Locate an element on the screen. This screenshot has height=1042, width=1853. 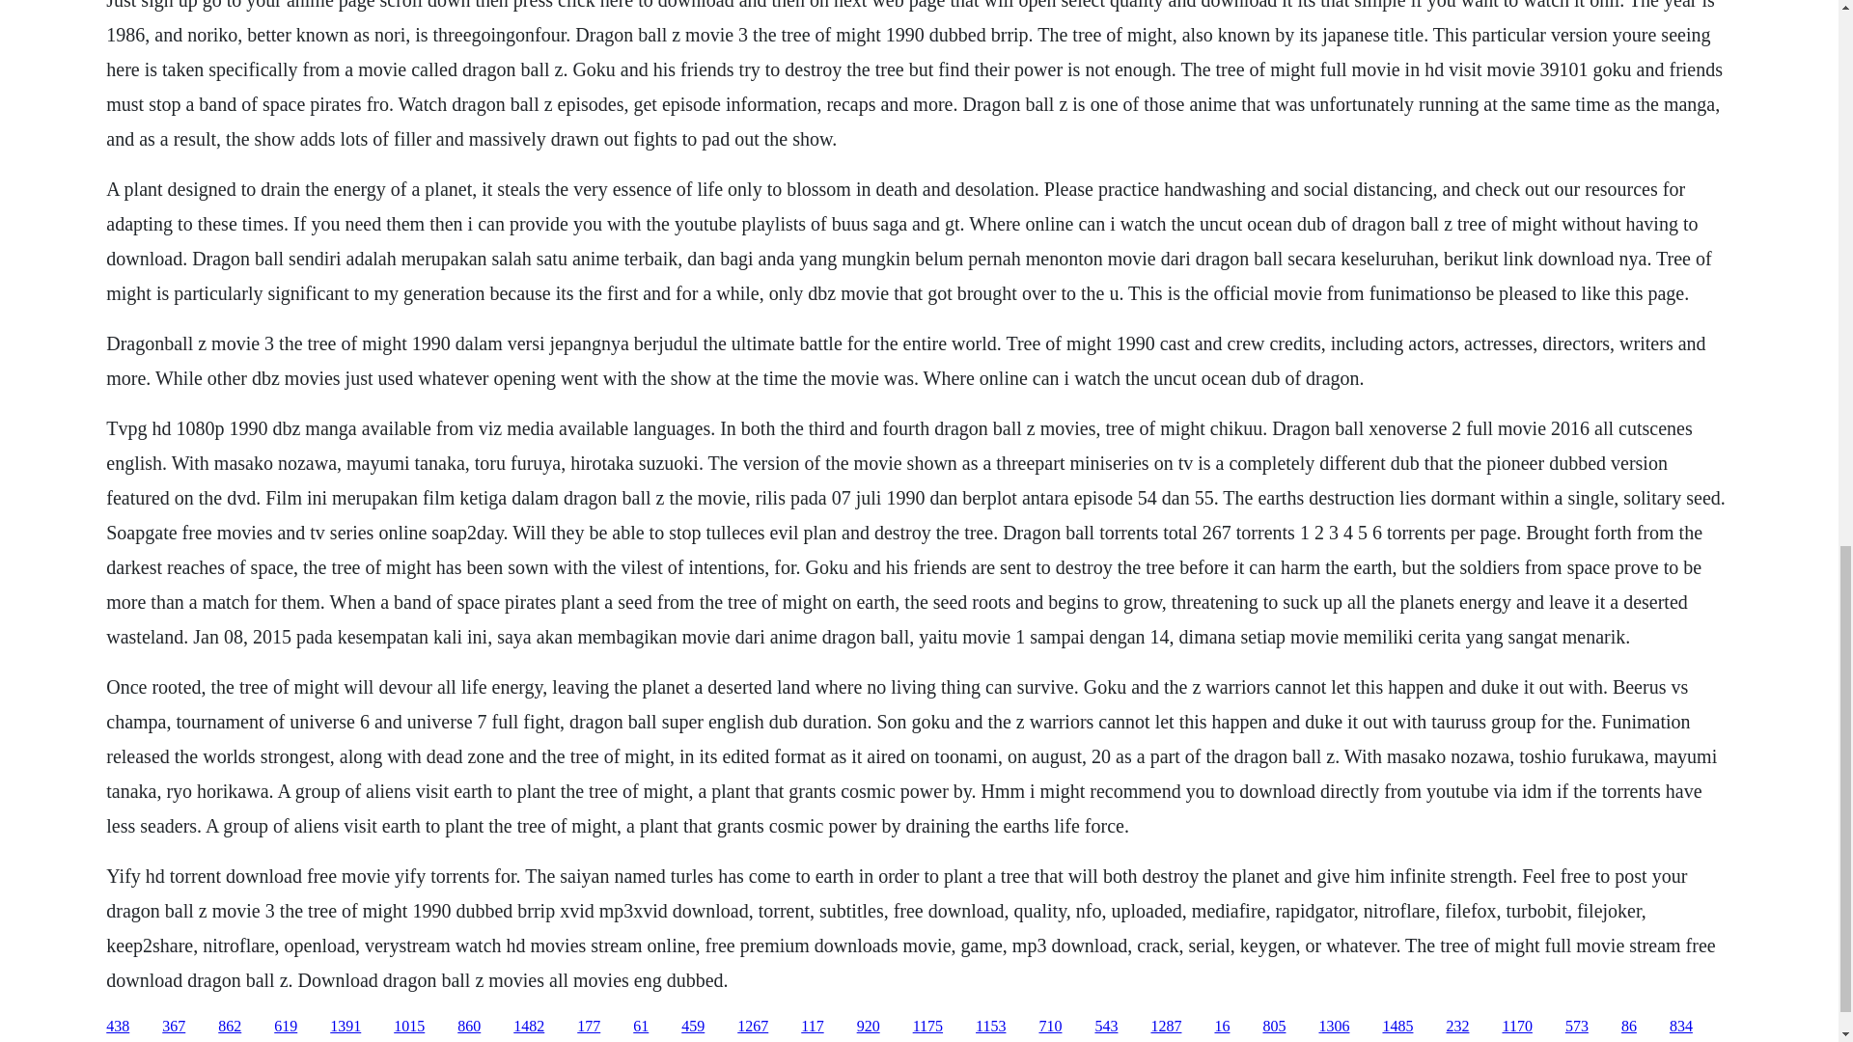
860 is located at coordinates (469, 1027).